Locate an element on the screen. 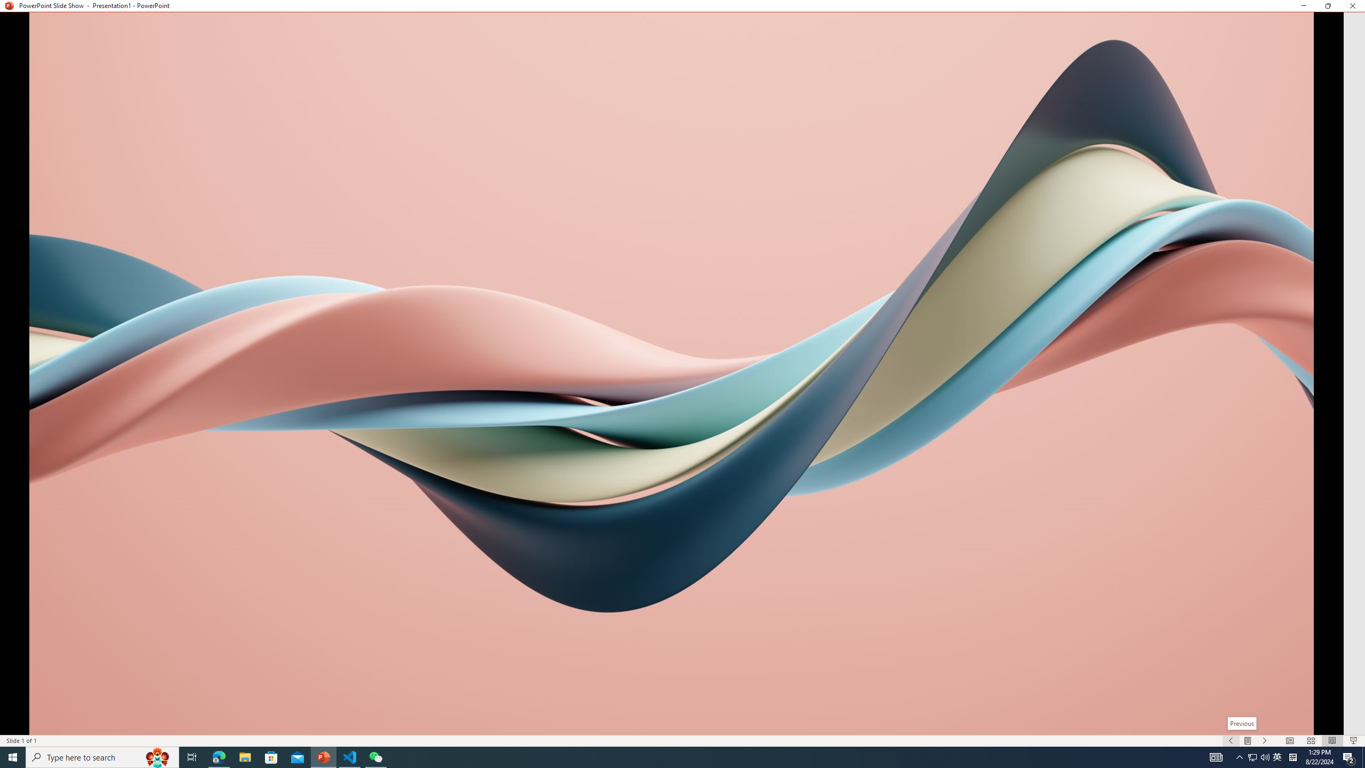  Slide Show Previous On is located at coordinates (1231, 741).